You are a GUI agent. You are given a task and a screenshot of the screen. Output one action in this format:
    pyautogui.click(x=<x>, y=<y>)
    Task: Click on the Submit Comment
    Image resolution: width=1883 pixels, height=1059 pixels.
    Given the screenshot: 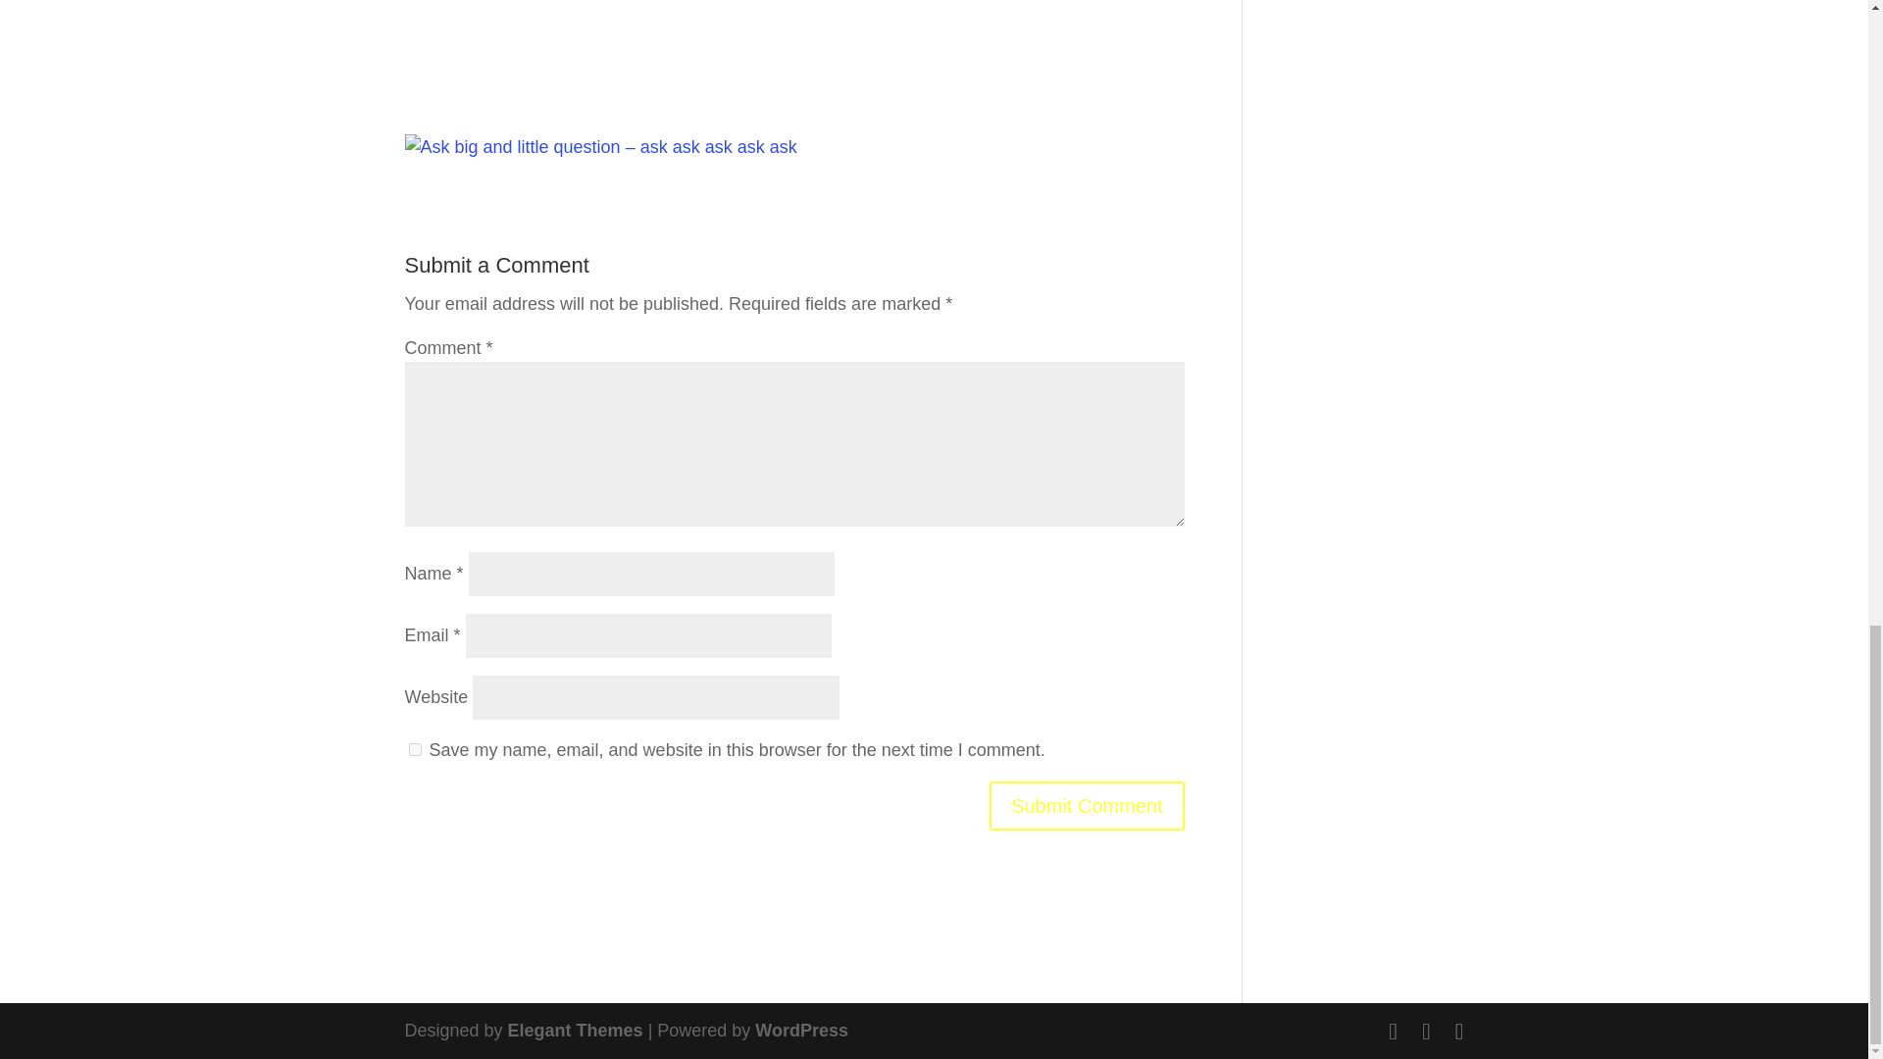 What is the action you would take?
    pyautogui.click(x=1087, y=806)
    